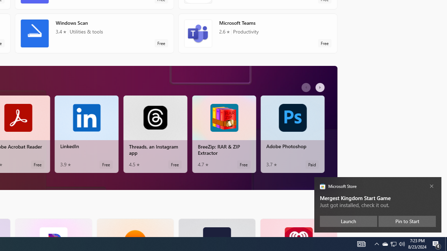 This screenshot has height=251, width=447. What do you see at coordinates (319, 209) in the screenshot?
I see `AutomationID: LeftScrollButton` at bounding box center [319, 209].